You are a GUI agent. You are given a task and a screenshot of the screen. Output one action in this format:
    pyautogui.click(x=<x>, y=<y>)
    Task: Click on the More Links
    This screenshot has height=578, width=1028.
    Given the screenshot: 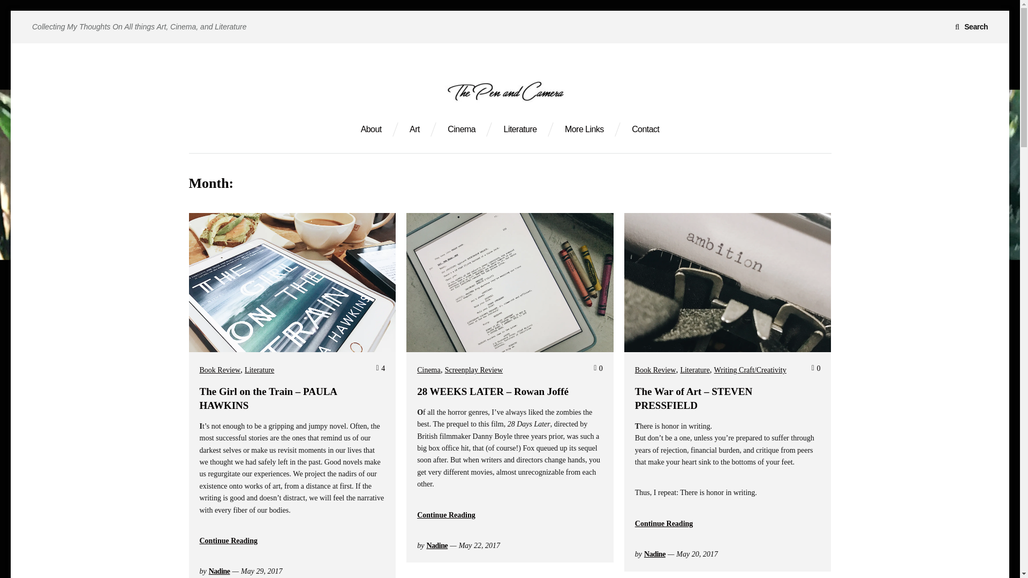 What is the action you would take?
    pyautogui.click(x=584, y=130)
    